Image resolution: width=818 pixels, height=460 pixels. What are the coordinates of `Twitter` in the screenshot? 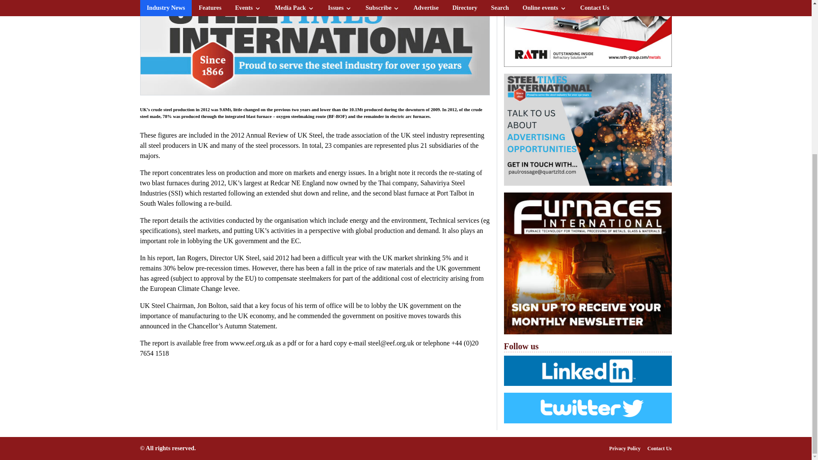 It's located at (588, 408).